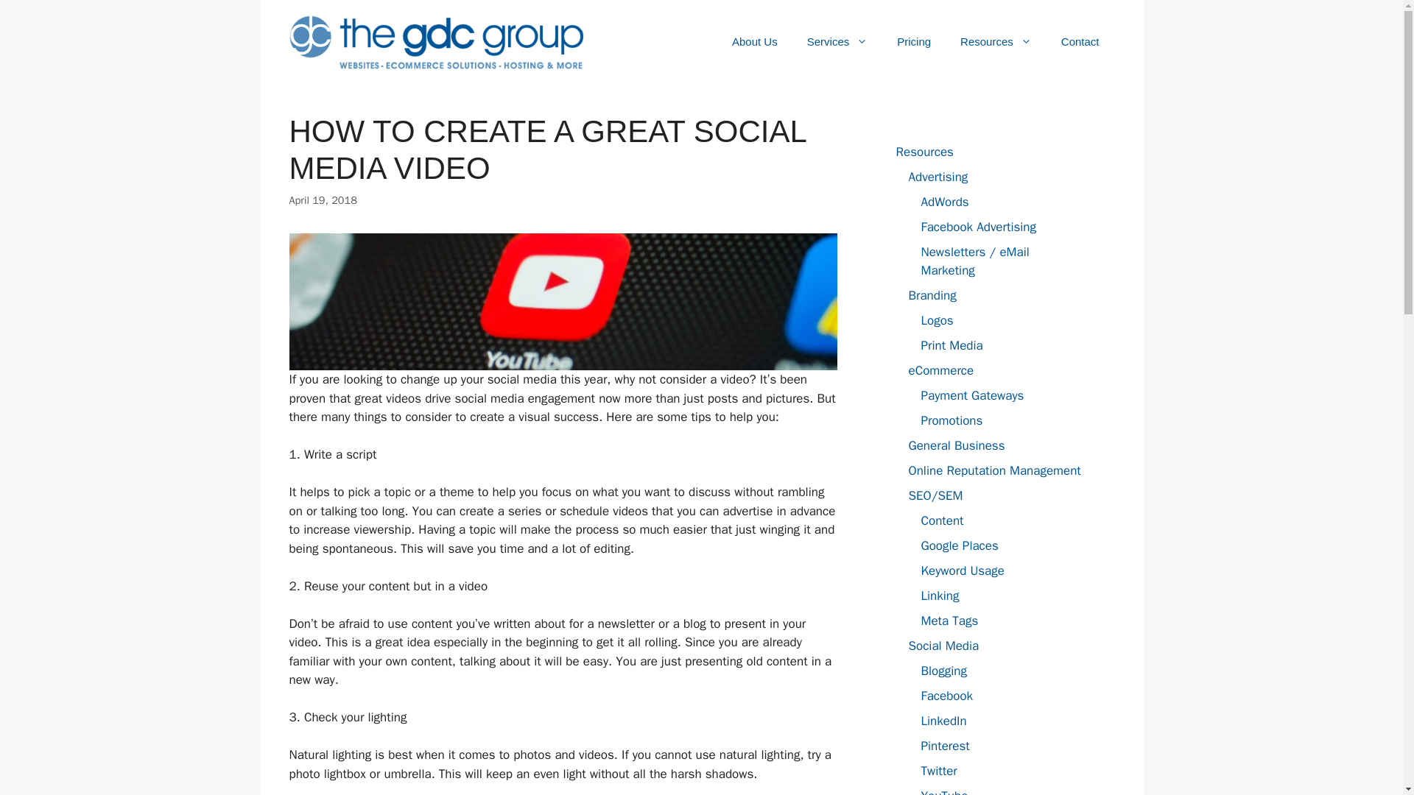 The image size is (1414, 795). Describe the element at coordinates (937, 321) in the screenshot. I see `Logos` at that location.